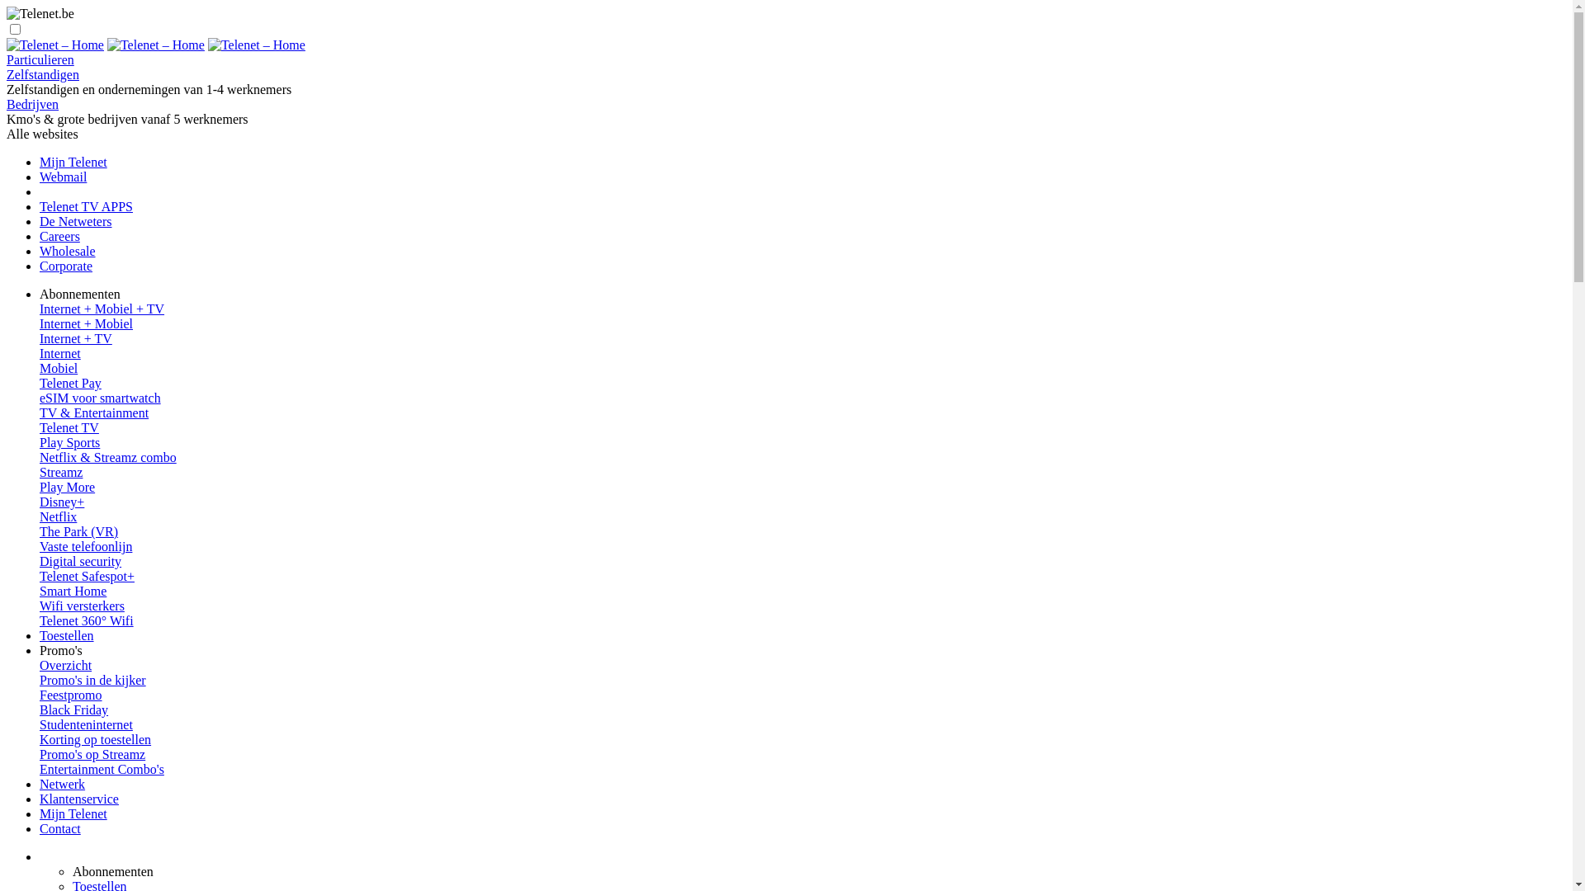  Describe the element at coordinates (71, 695) in the screenshot. I see `Feestpromo` at that location.